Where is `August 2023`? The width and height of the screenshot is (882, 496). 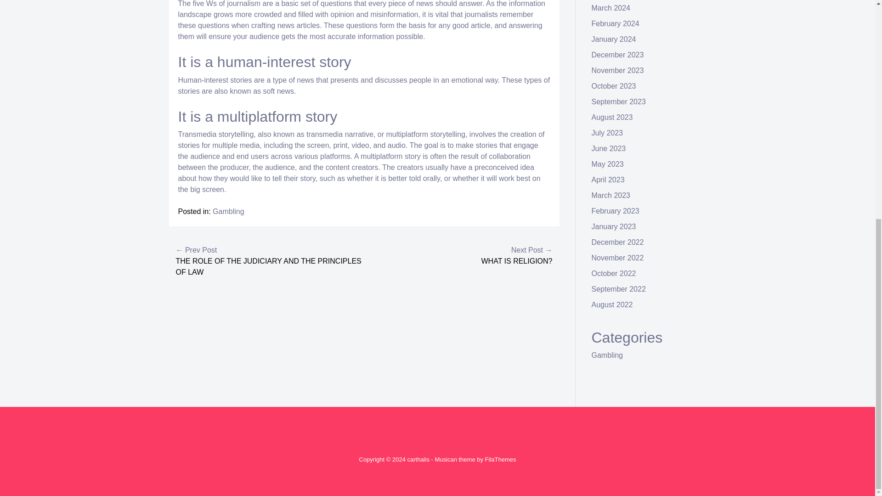
August 2023 is located at coordinates (612, 117).